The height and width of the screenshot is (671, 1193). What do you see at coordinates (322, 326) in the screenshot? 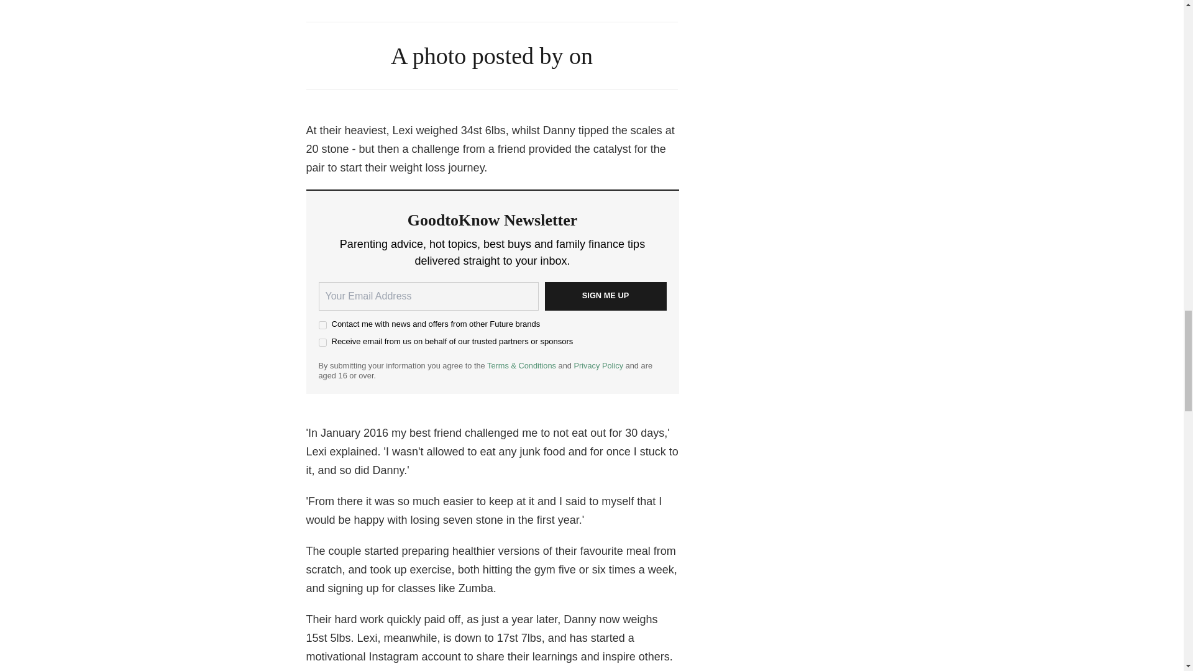
I see `on` at bounding box center [322, 326].